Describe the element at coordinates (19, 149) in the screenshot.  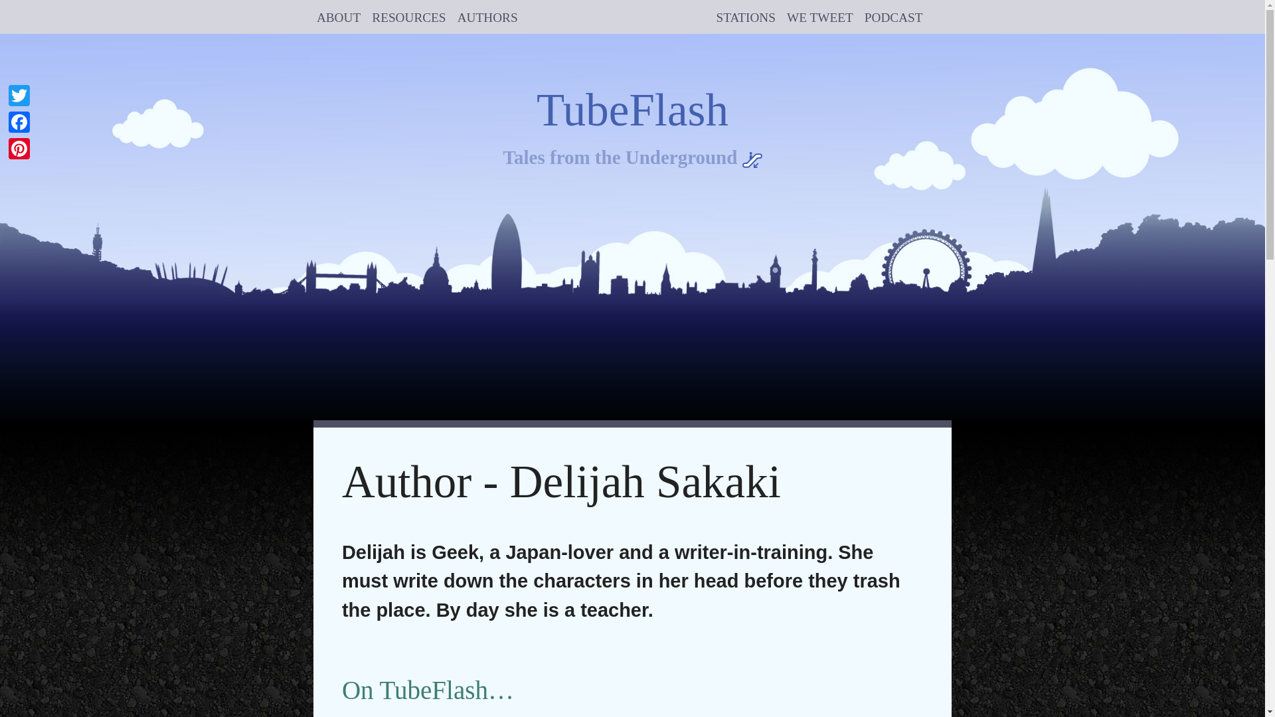
I see `Pinterest` at that location.